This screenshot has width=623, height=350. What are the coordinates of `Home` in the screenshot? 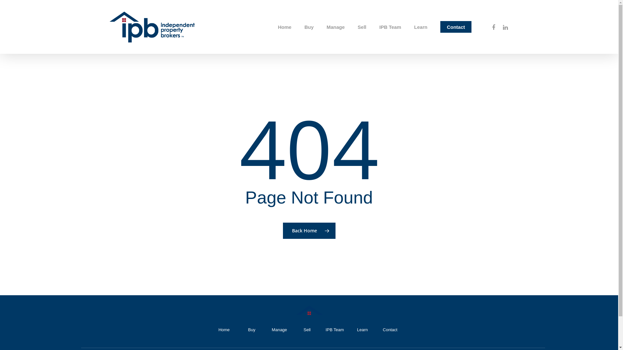 It's located at (285, 27).